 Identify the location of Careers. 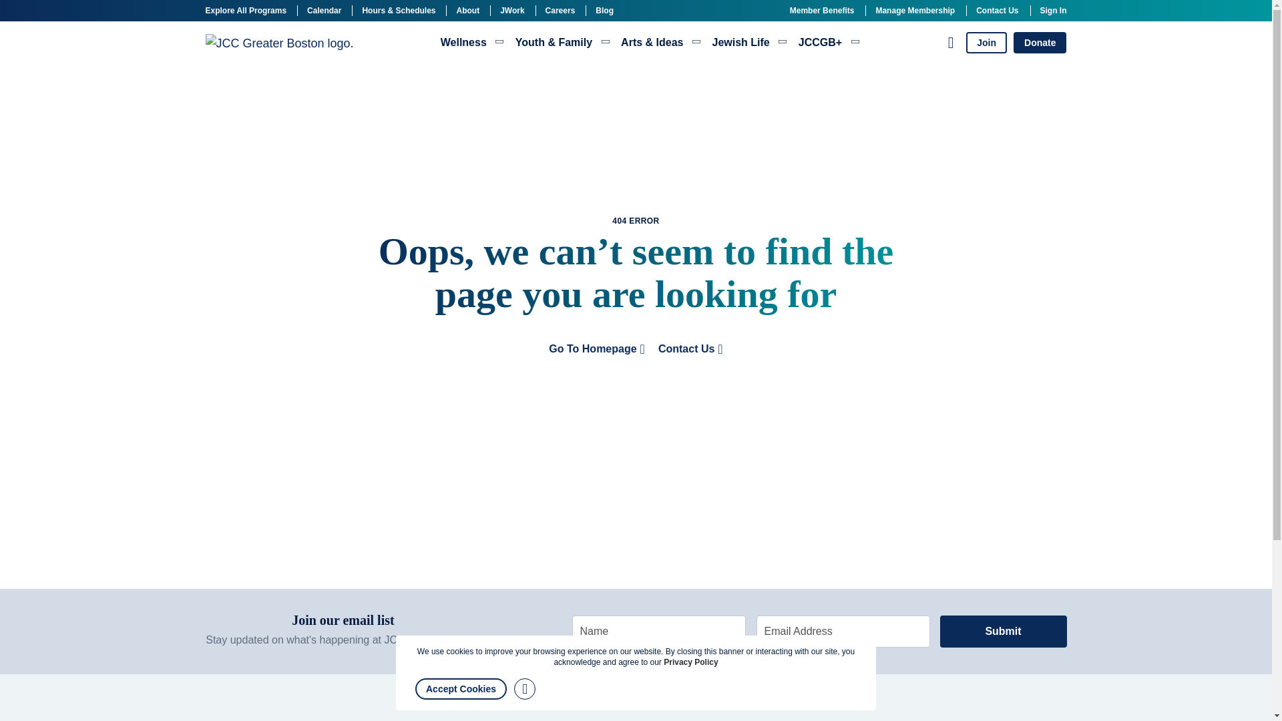
(561, 10).